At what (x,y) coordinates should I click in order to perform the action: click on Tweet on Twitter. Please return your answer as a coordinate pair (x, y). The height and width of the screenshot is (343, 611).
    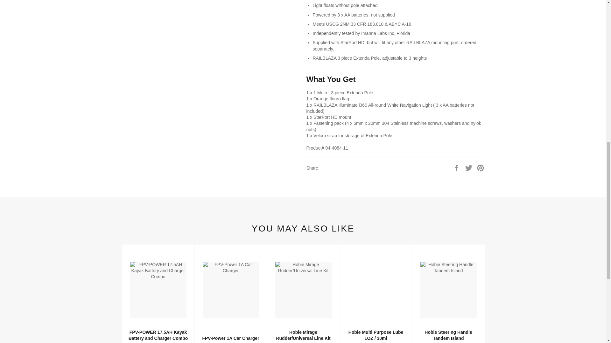
    Looking at the image, I should click on (469, 167).